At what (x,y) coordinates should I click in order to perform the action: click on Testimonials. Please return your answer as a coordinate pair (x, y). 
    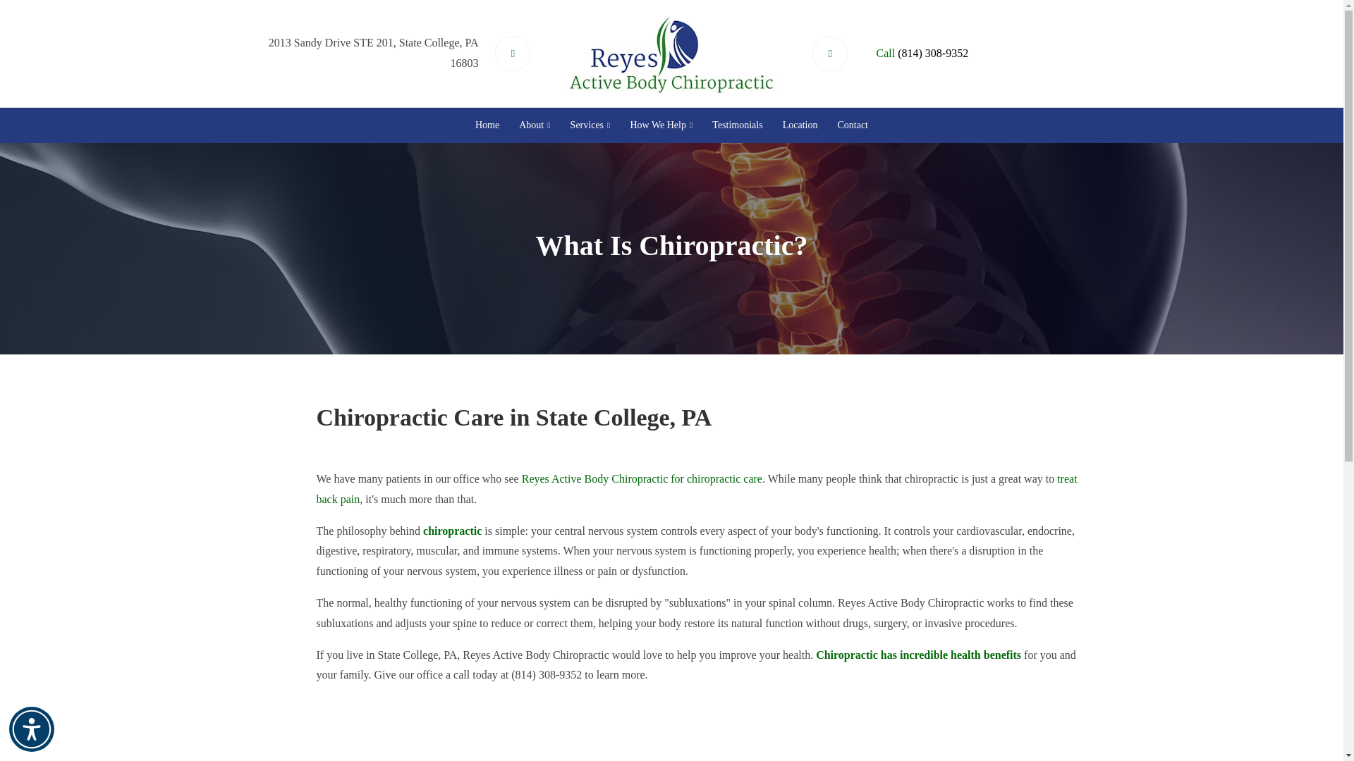
    Looking at the image, I should click on (737, 125).